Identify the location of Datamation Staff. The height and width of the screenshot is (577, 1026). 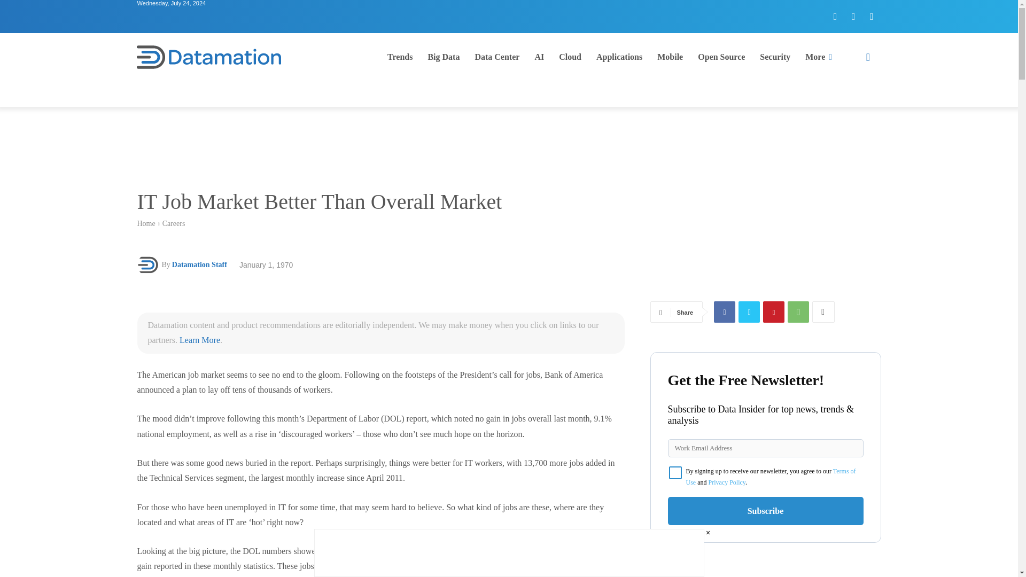
(199, 264).